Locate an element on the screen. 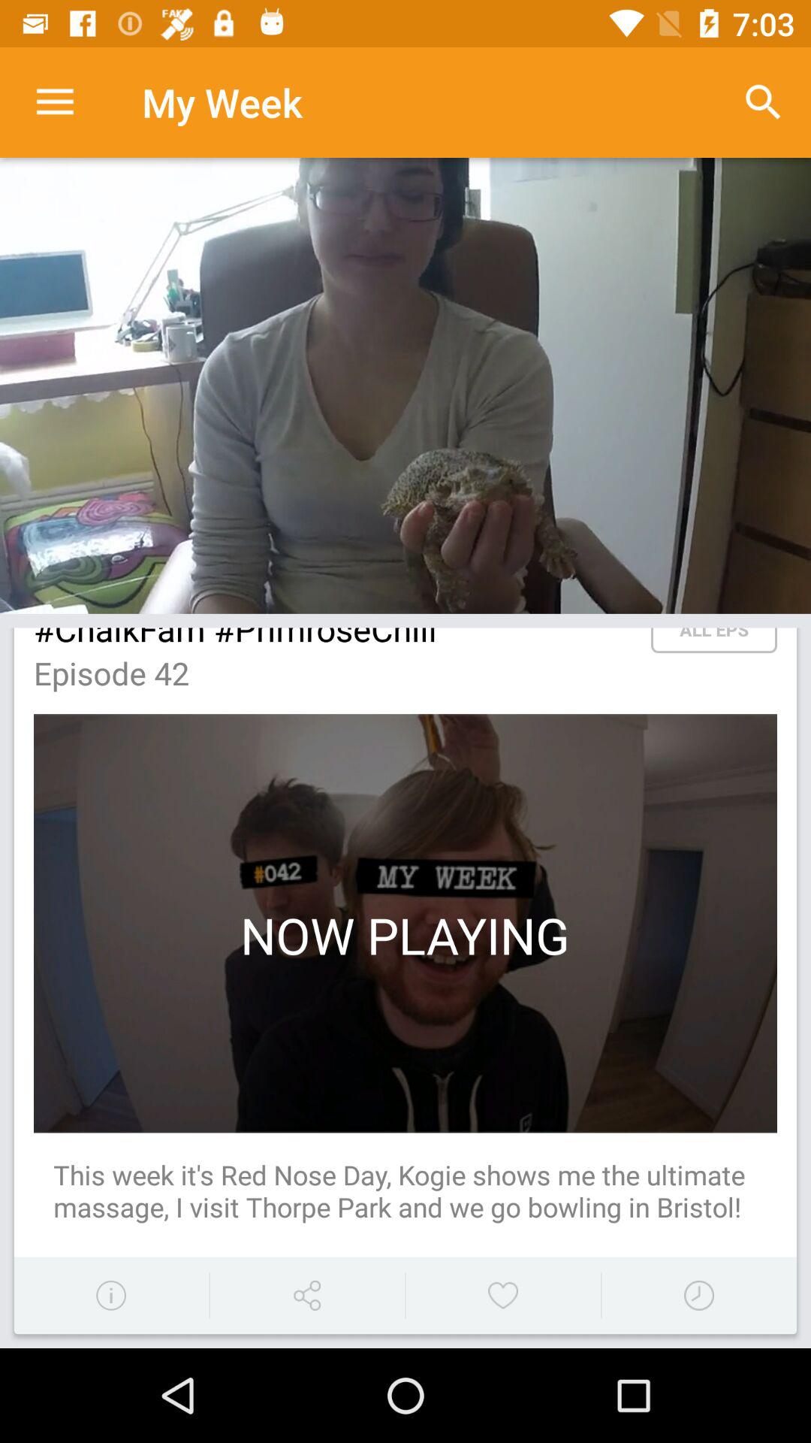 This screenshot has height=1443, width=811. select the image below the episode 42 is located at coordinates (405, 923).